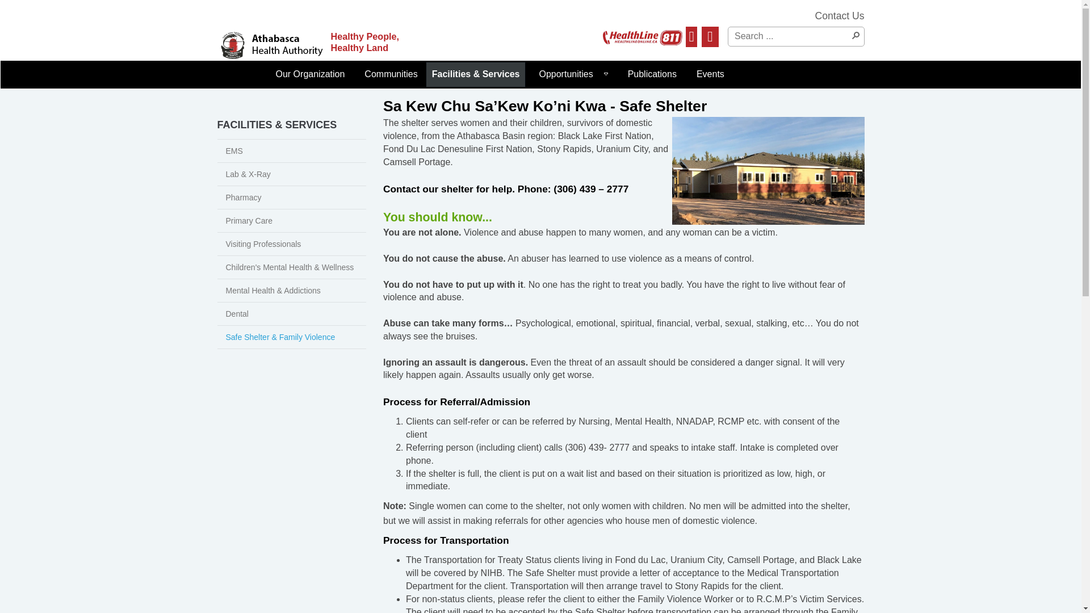 This screenshot has height=613, width=1090. I want to click on Pharmacy, so click(292, 198).